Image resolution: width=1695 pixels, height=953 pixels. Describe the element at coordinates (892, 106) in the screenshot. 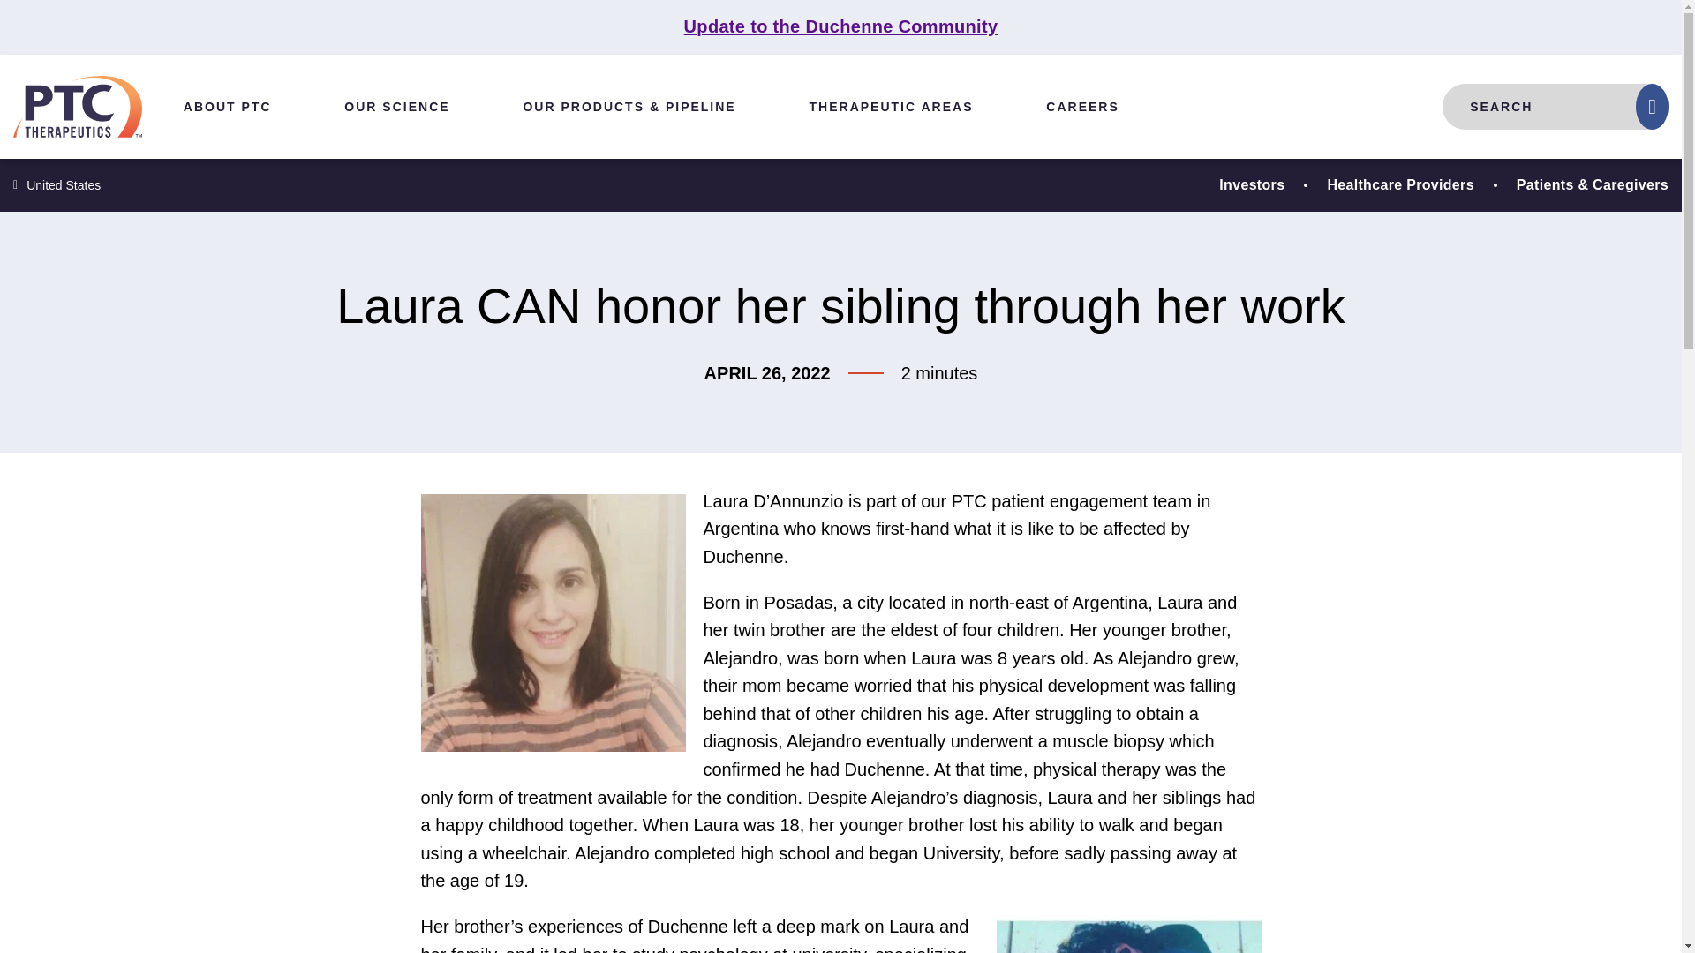

I see `THERAPEUTIC AREAS` at that location.